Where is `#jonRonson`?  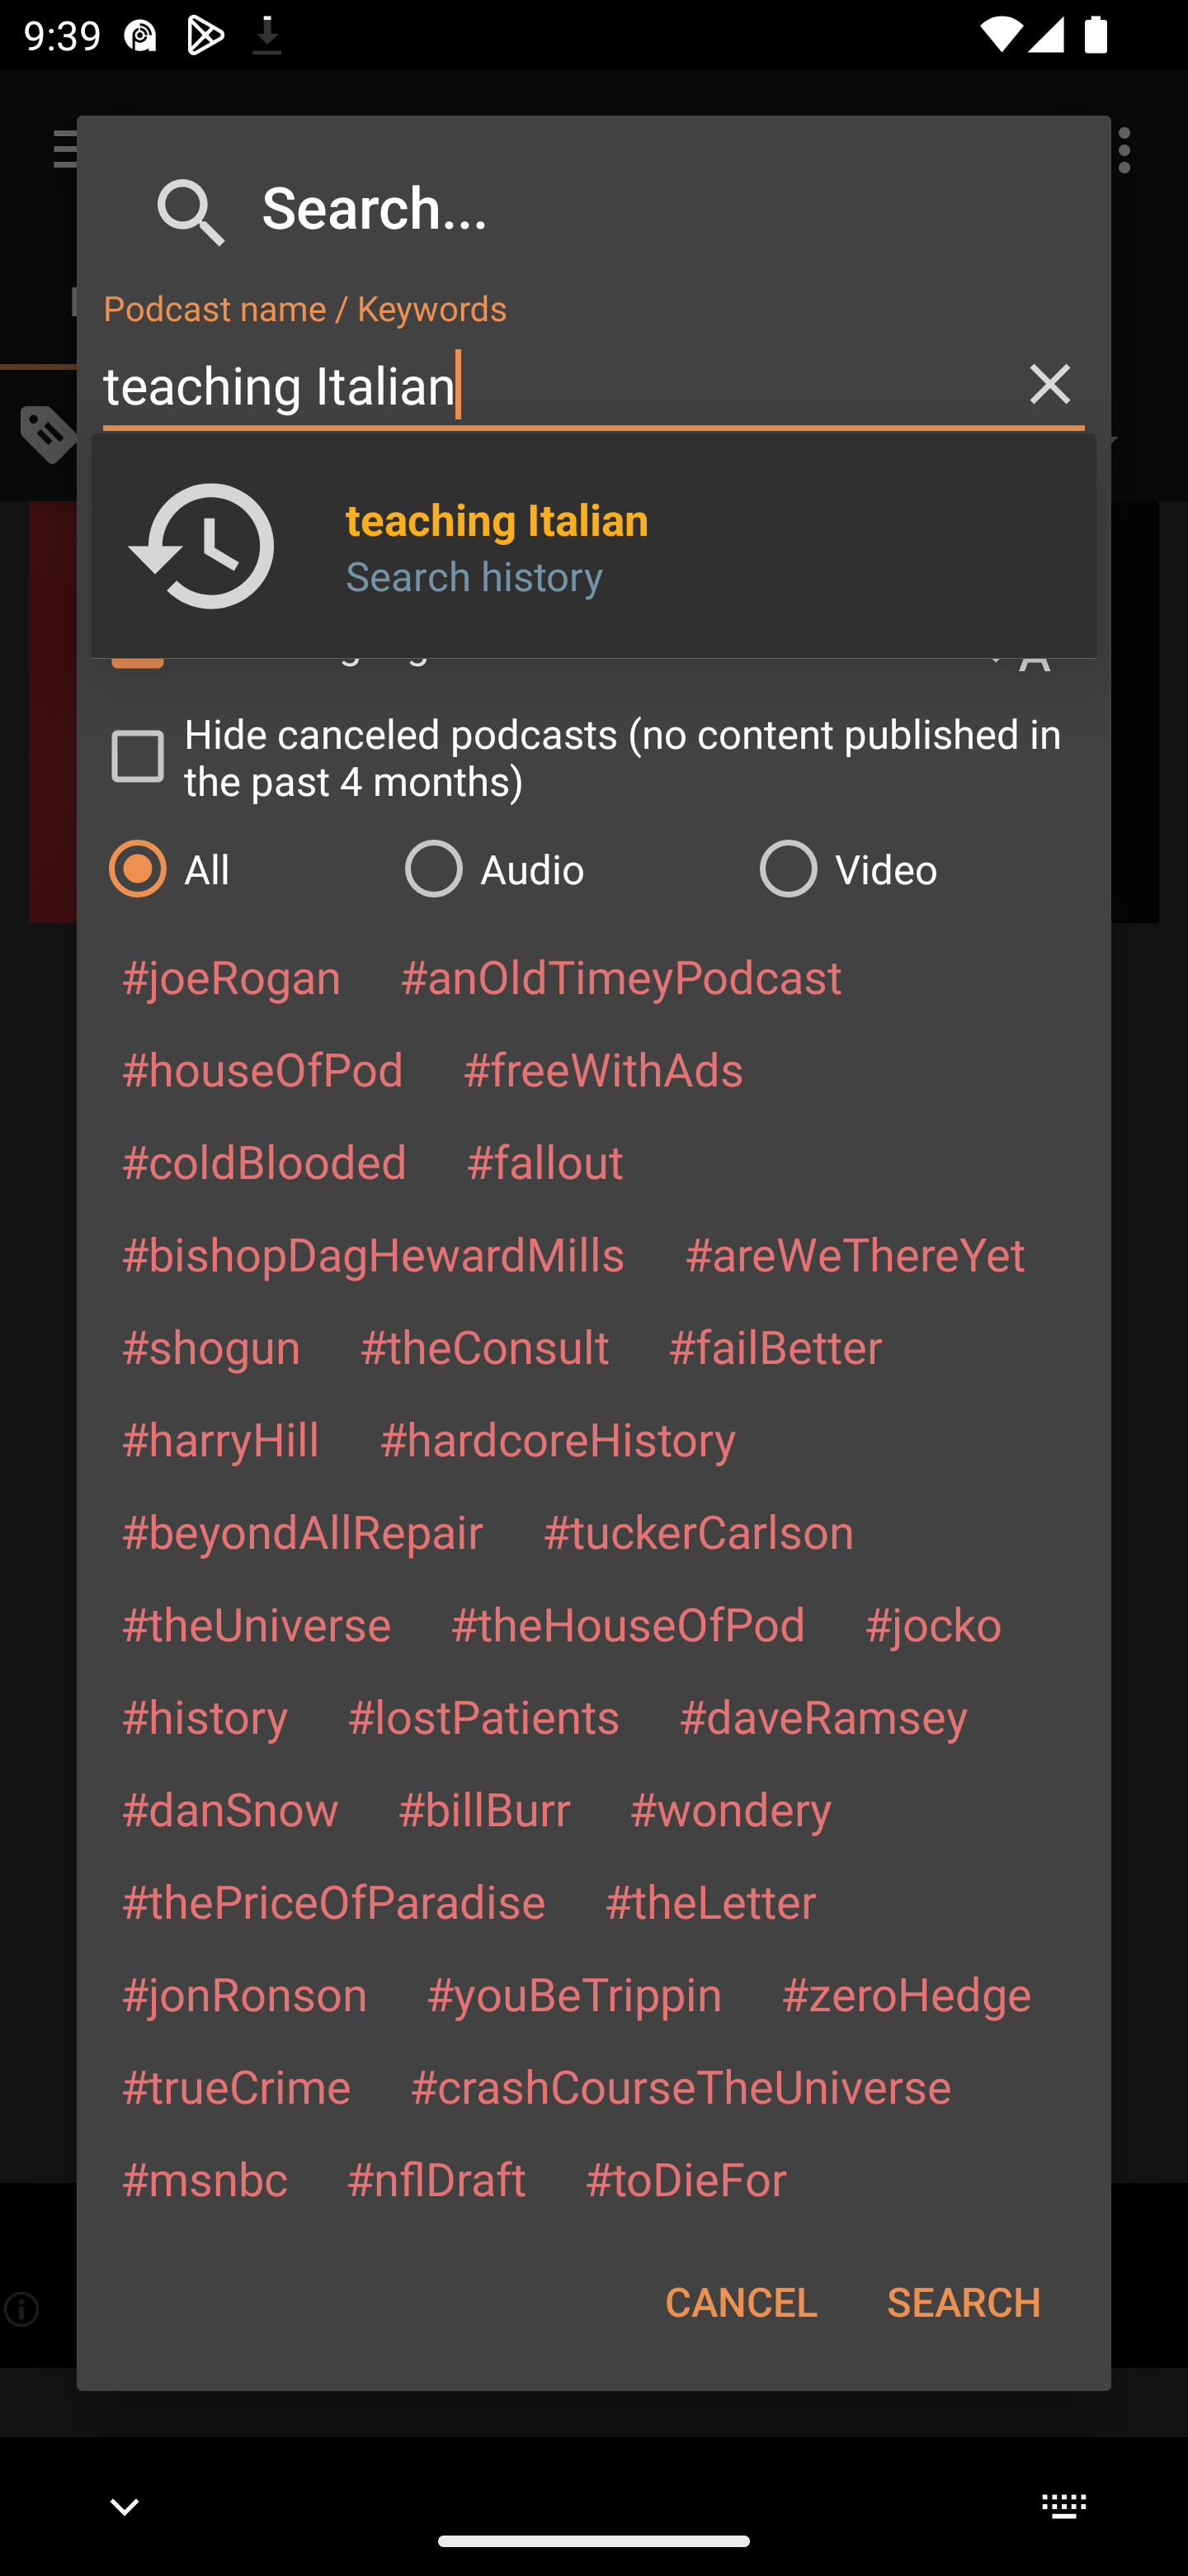
#jonRonson is located at coordinates (244, 1993).